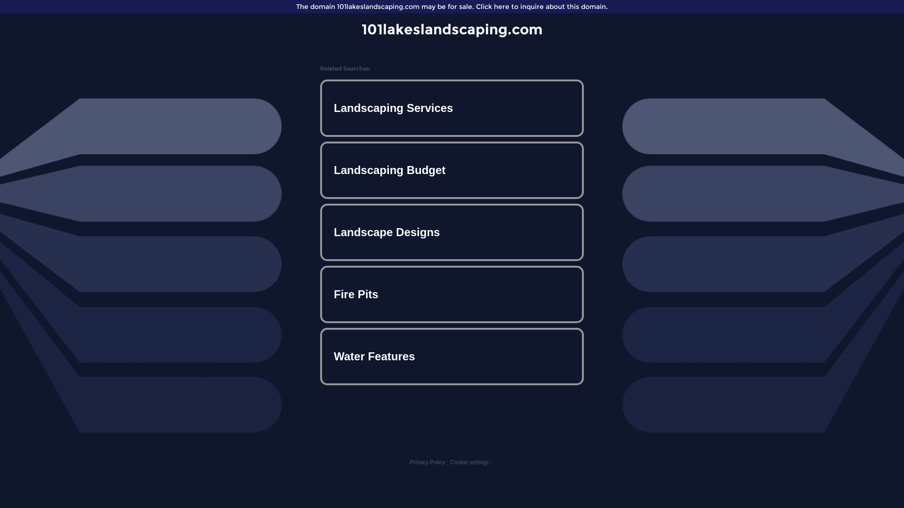  What do you see at coordinates (452, 29) in the screenshot?
I see `101lakeslandscaping.com` at bounding box center [452, 29].